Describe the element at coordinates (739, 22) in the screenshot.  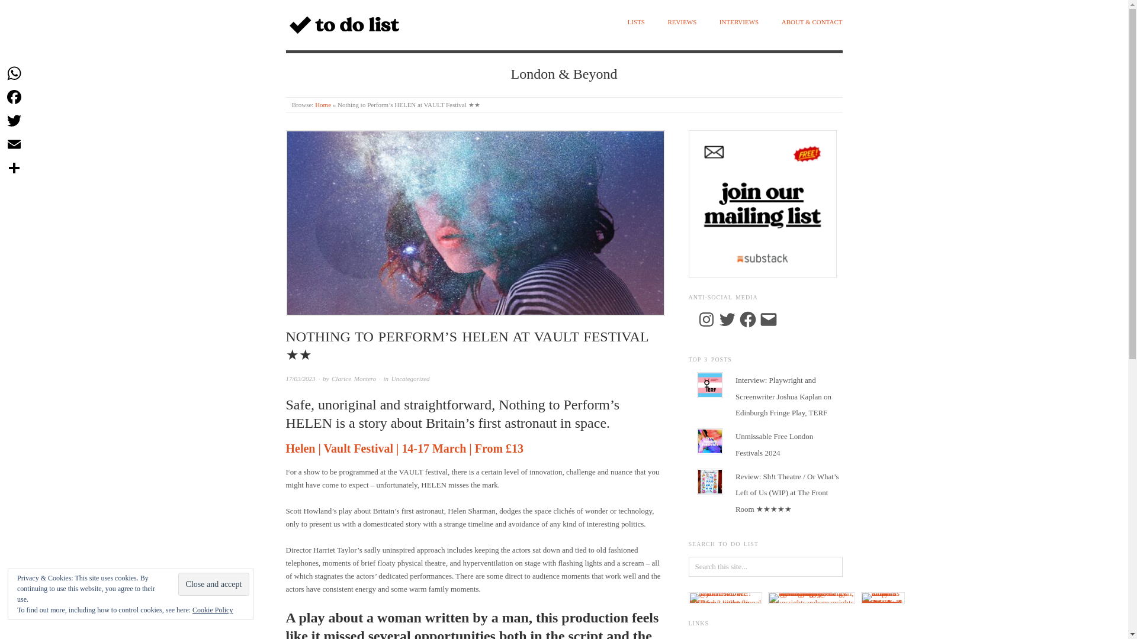
I see `INTERVIEWS` at that location.